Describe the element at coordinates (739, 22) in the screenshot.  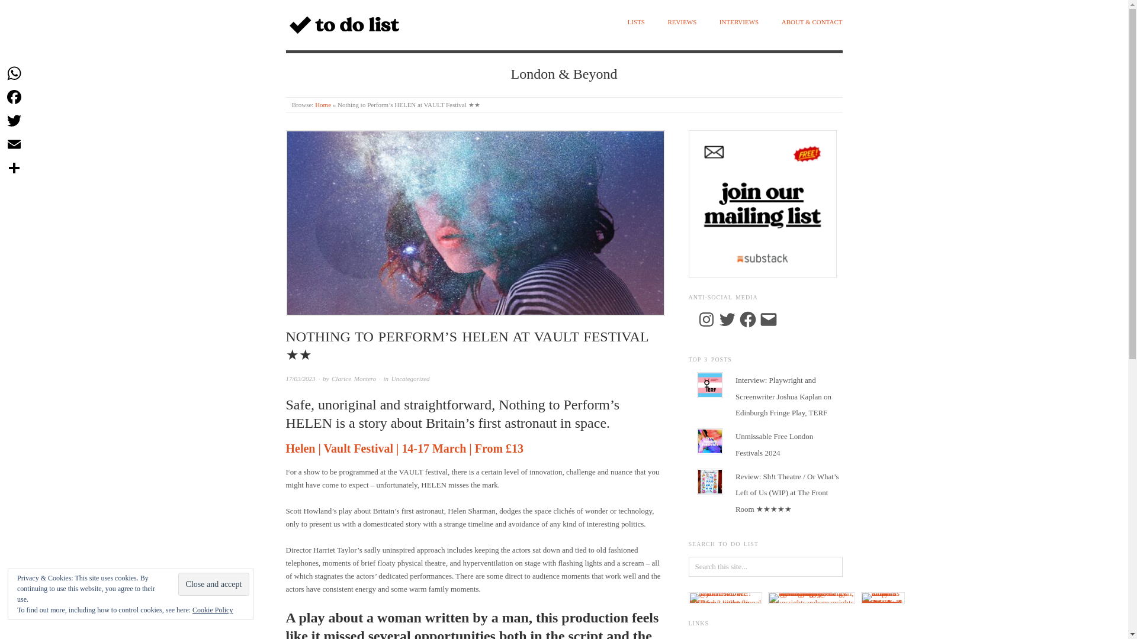
I see `INTERVIEWS` at that location.